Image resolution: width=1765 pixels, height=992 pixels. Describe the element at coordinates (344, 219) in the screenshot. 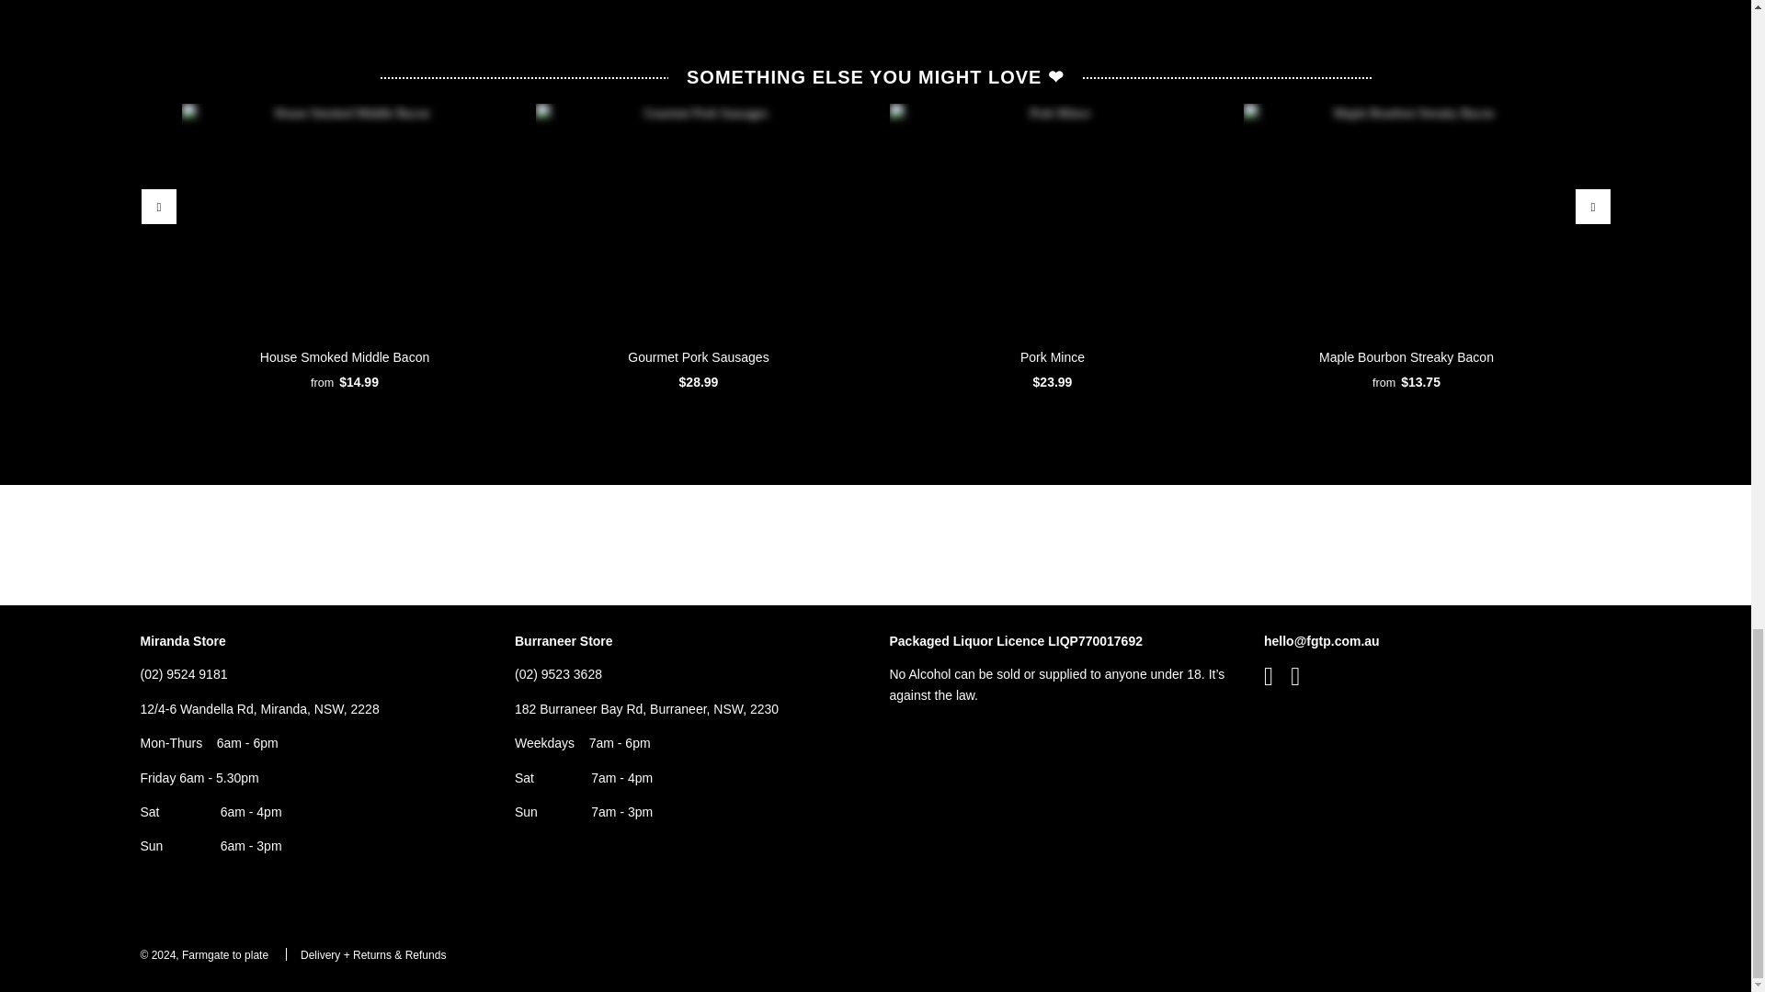

I see `House Smoked Middle Bacon` at that location.